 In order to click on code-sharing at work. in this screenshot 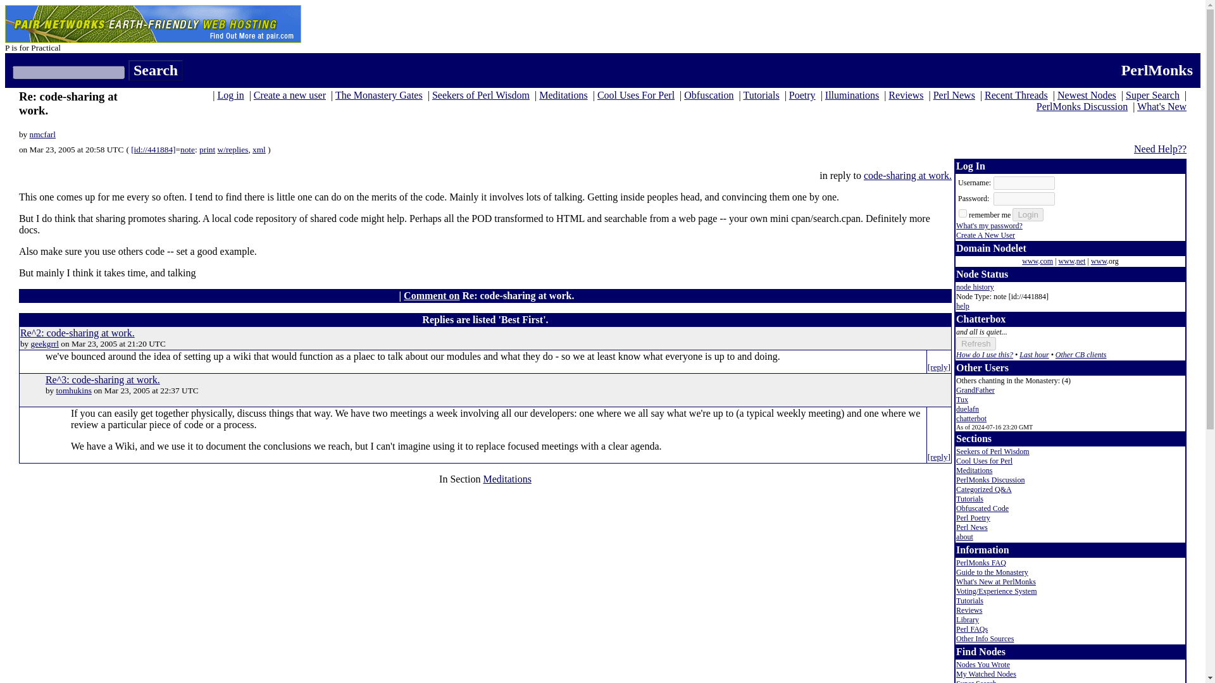, I will do `click(907, 175)`.